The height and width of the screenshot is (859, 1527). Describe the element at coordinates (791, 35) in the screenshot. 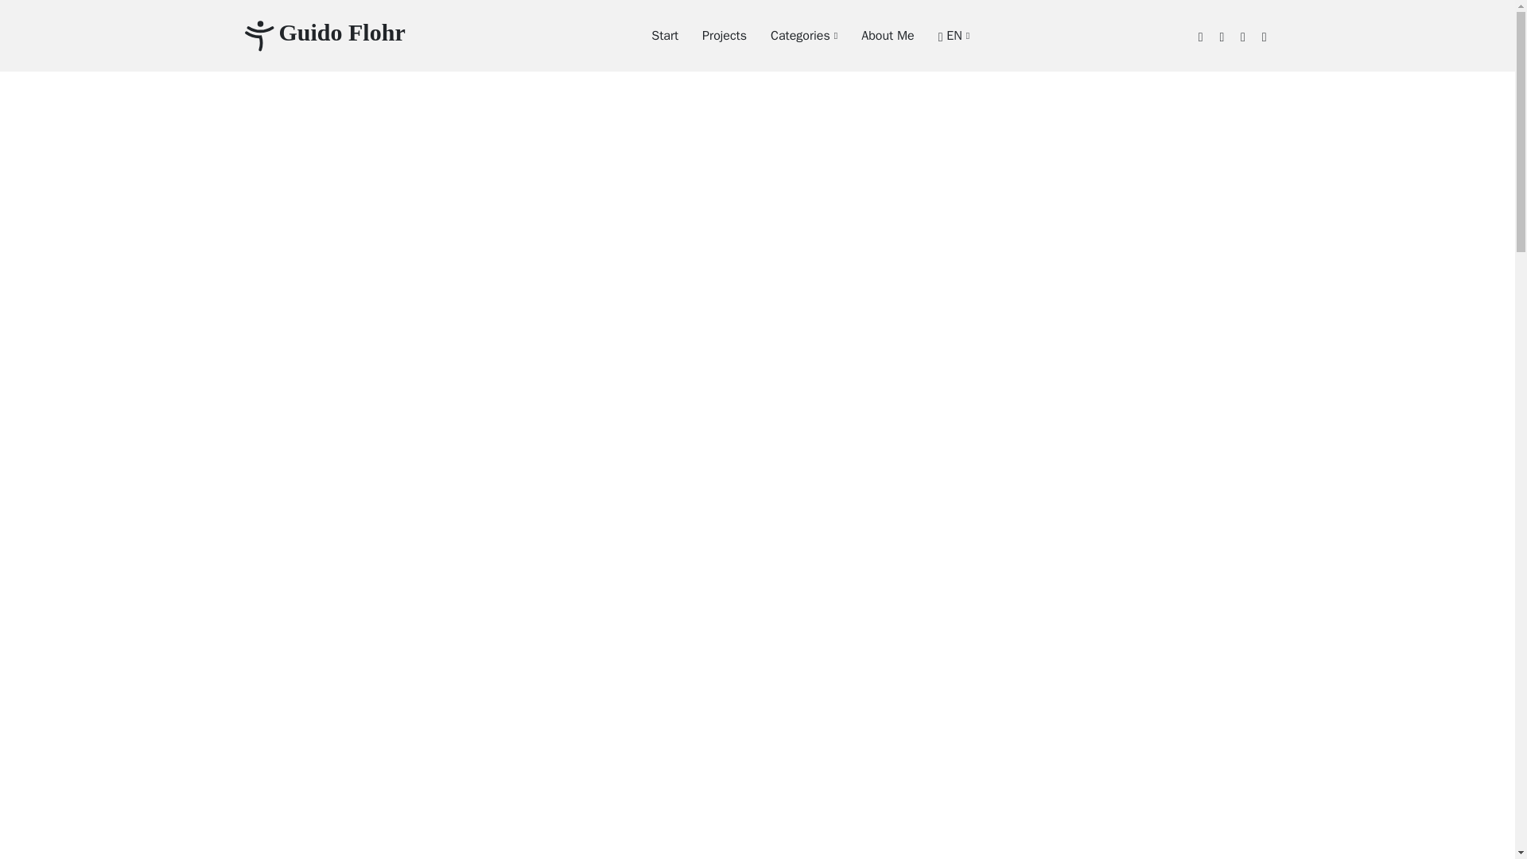

I see `Categories` at that location.